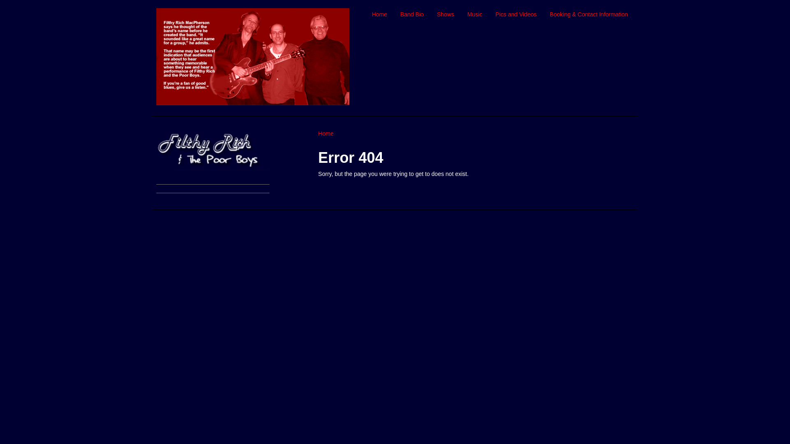  Describe the element at coordinates (379, 14) in the screenshot. I see `Home` at that location.